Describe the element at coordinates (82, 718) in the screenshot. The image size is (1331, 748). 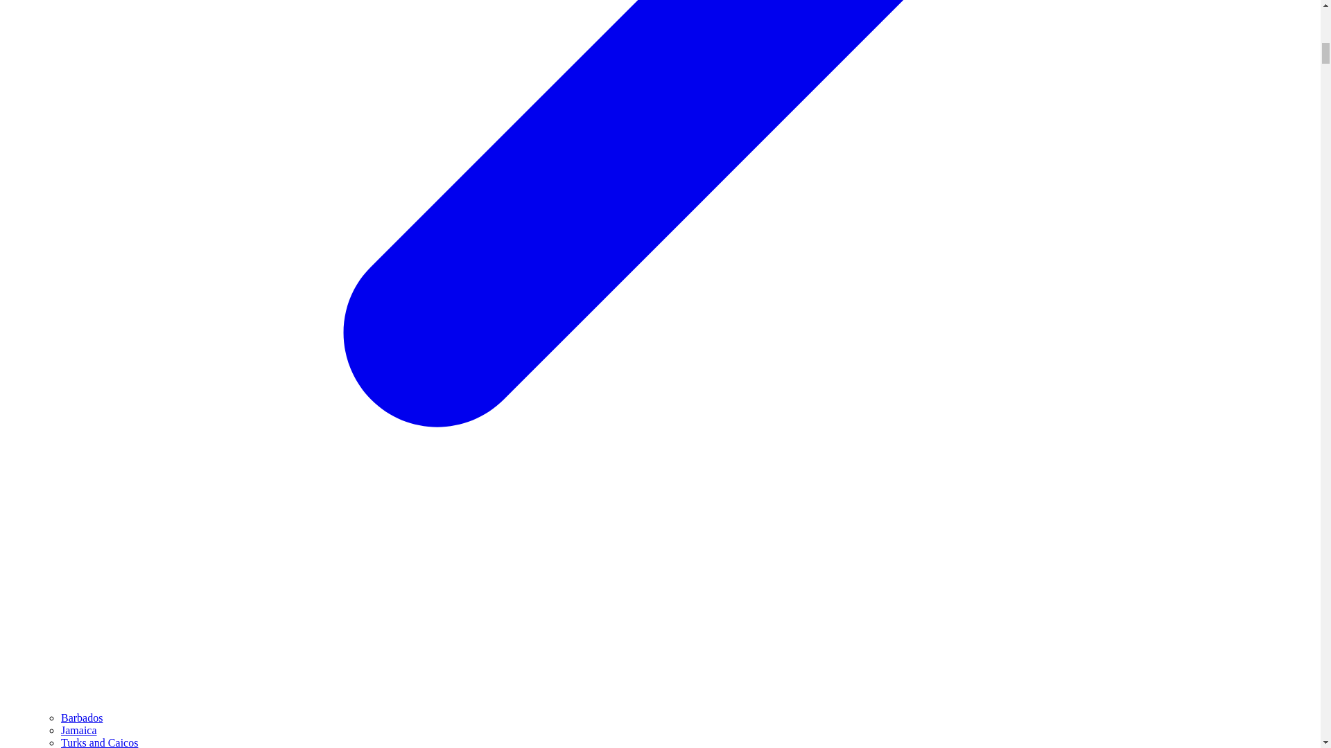
I see `Barbados` at that location.